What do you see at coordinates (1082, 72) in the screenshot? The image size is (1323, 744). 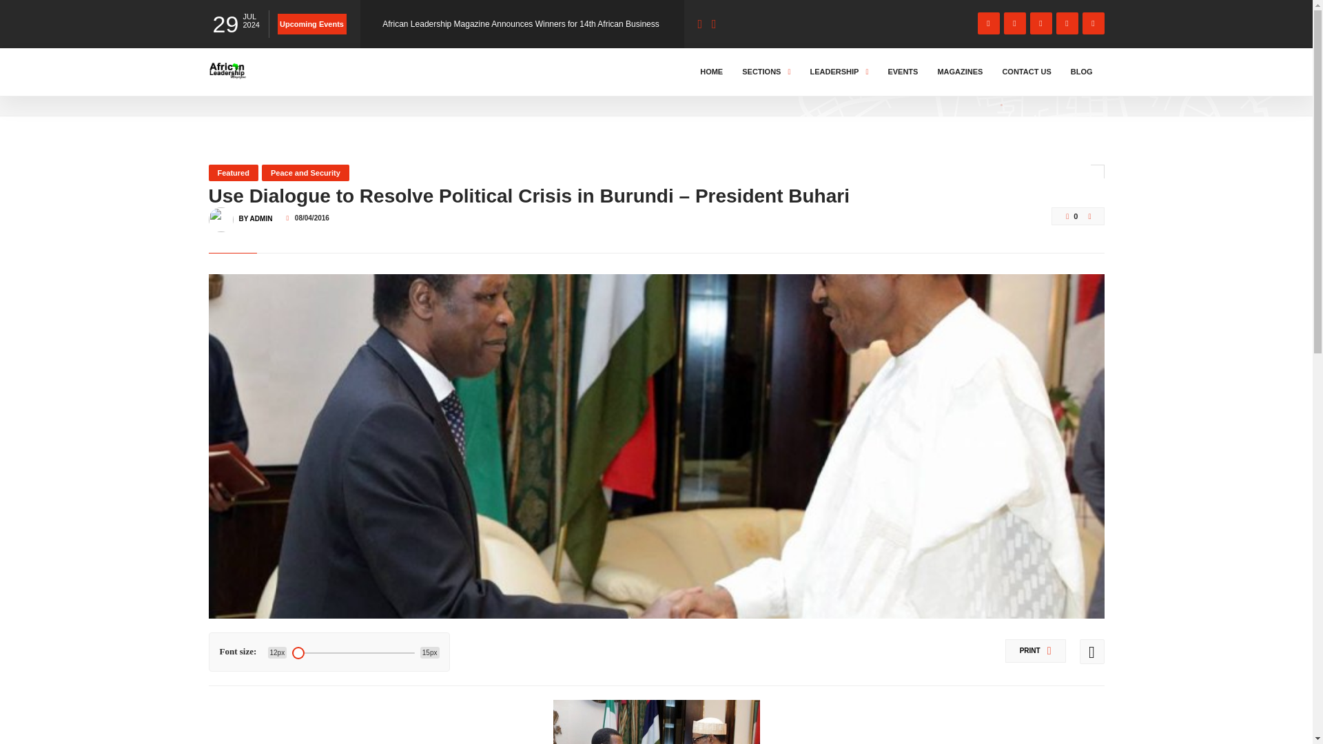 I see `BLOG` at bounding box center [1082, 72].